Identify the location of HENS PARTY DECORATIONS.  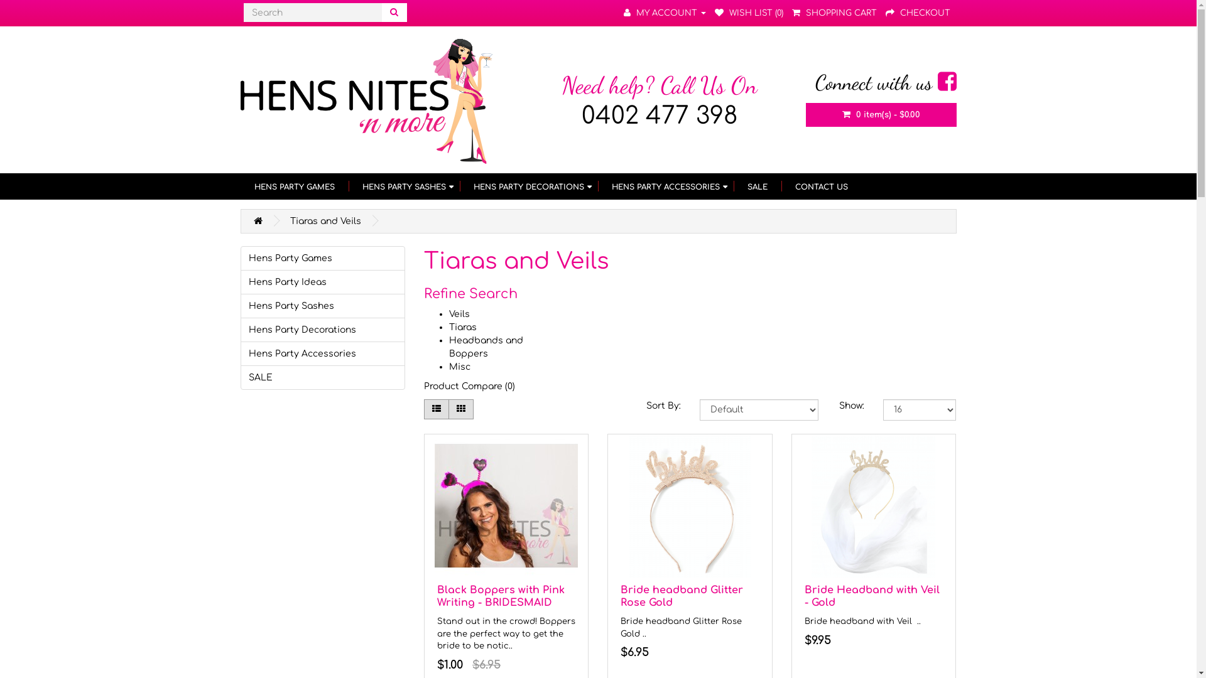
(529, 186).